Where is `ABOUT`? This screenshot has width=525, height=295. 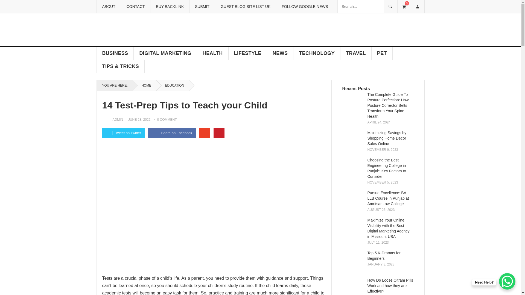
ABOUT is located at coordinates (108, 7).